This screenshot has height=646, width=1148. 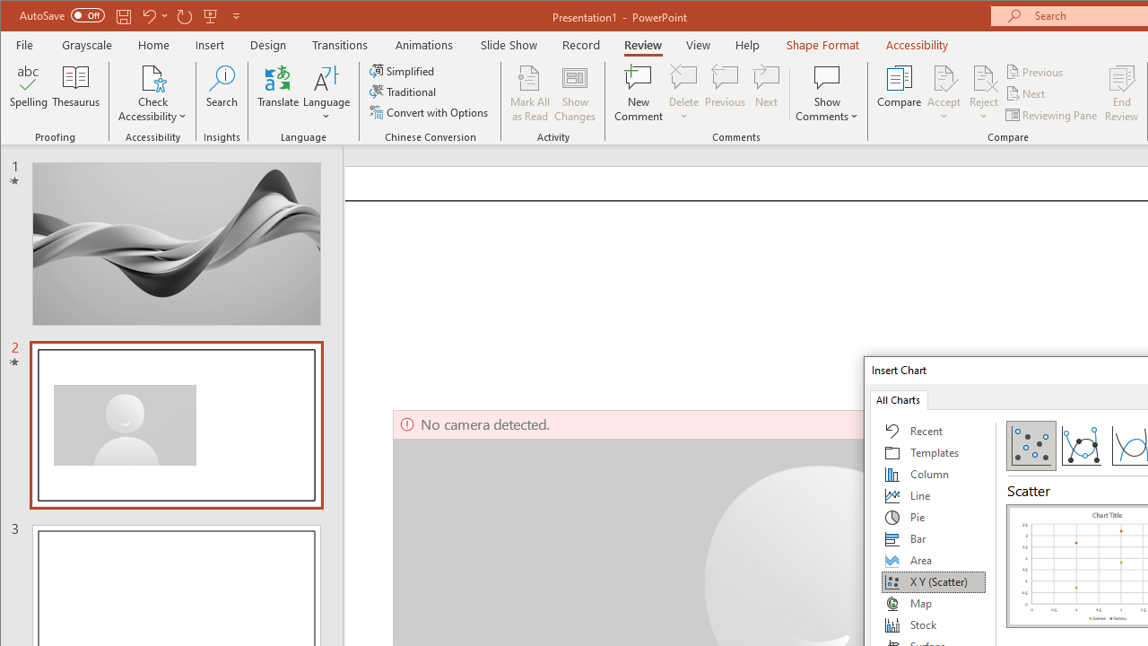 I want to click on Search, so click(x=222, y=93).